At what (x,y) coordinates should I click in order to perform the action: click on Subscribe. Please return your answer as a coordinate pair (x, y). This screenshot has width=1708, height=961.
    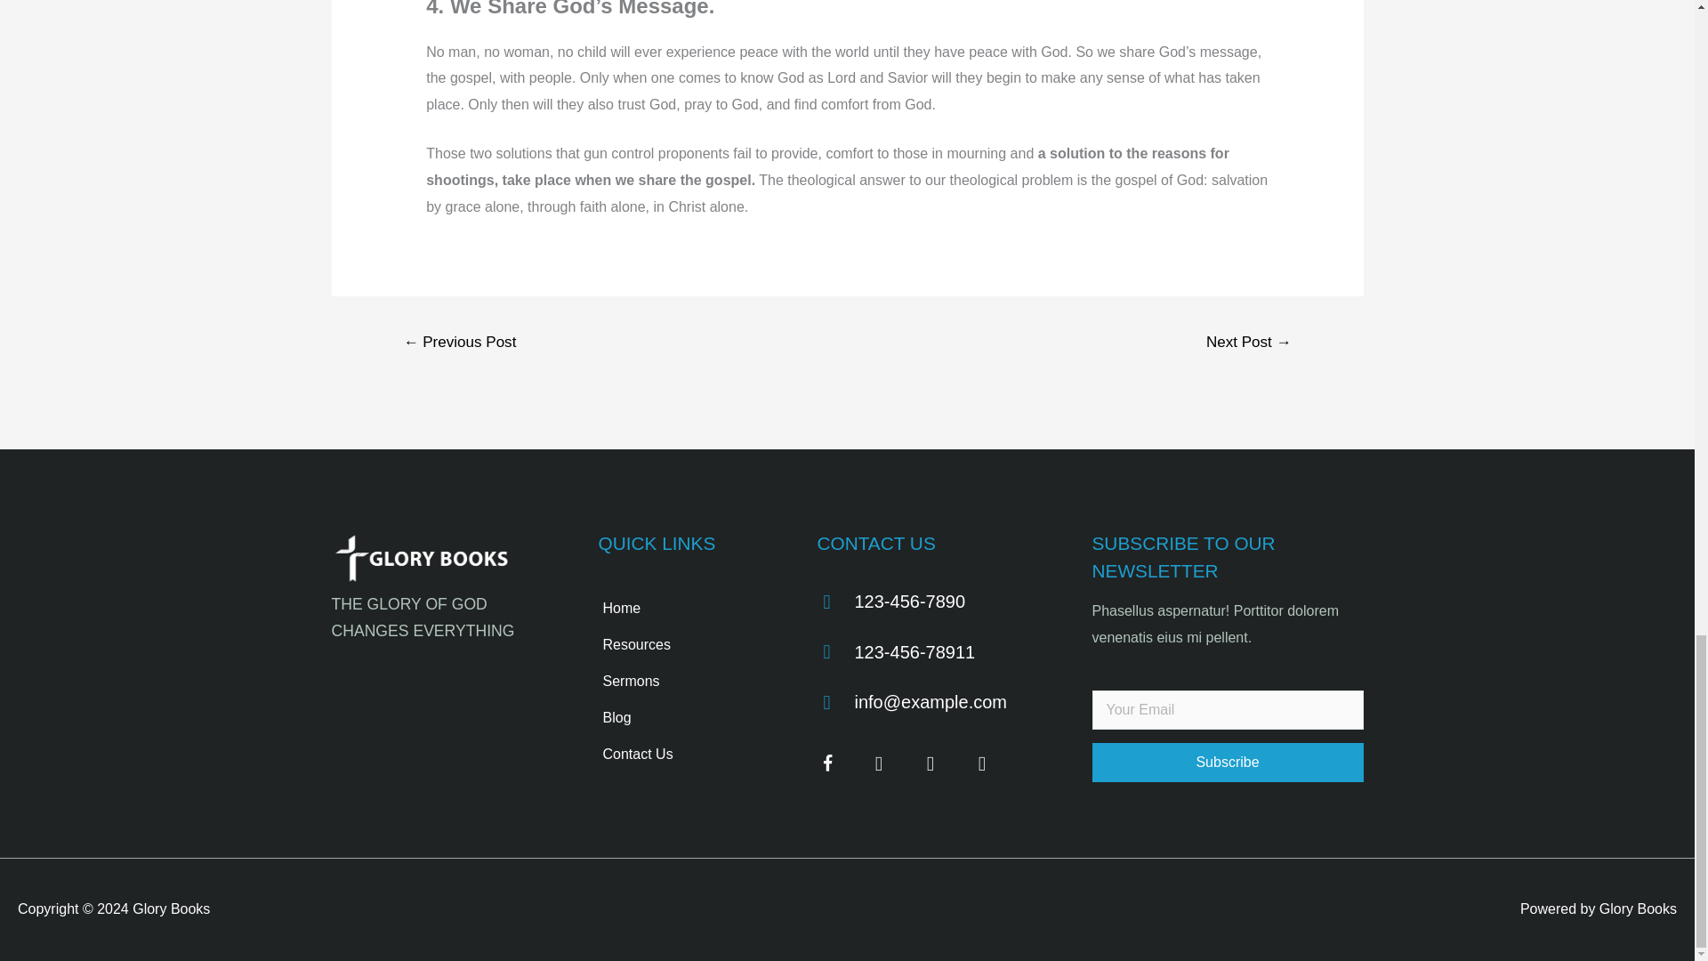
    Looking at the image, I should click on (1228, 762).